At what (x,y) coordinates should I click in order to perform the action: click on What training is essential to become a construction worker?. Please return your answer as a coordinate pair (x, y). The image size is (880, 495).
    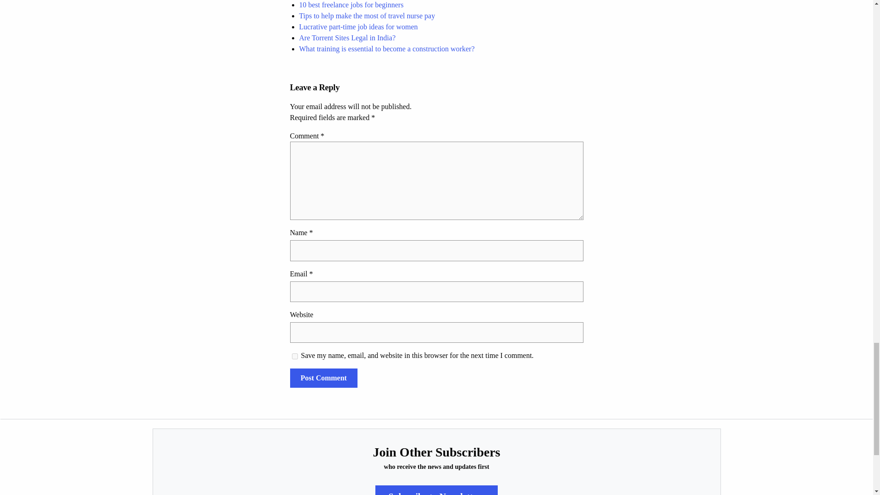
    Looking at the image, I should click on (386, 49).